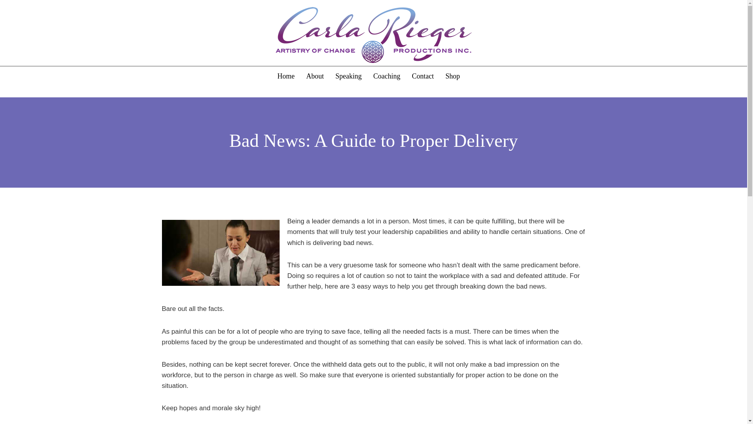 This screenshot has height=424, width=753. What do you see at coordinates (315, 76) in the screenshot?
I see `About` at bounding box center [315, 76].